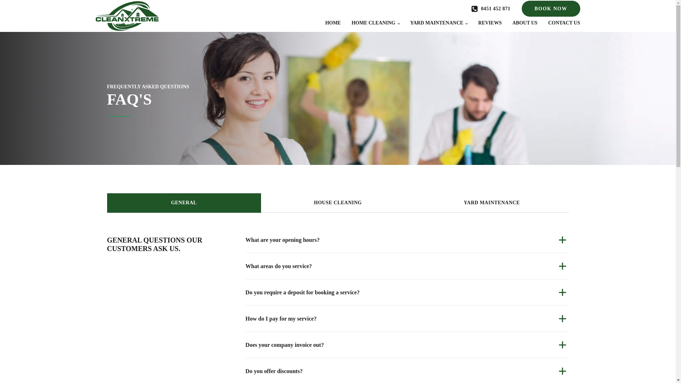 The height and width of the screenshot is (383, 681). I want to click on HOME, so click(328, 21).